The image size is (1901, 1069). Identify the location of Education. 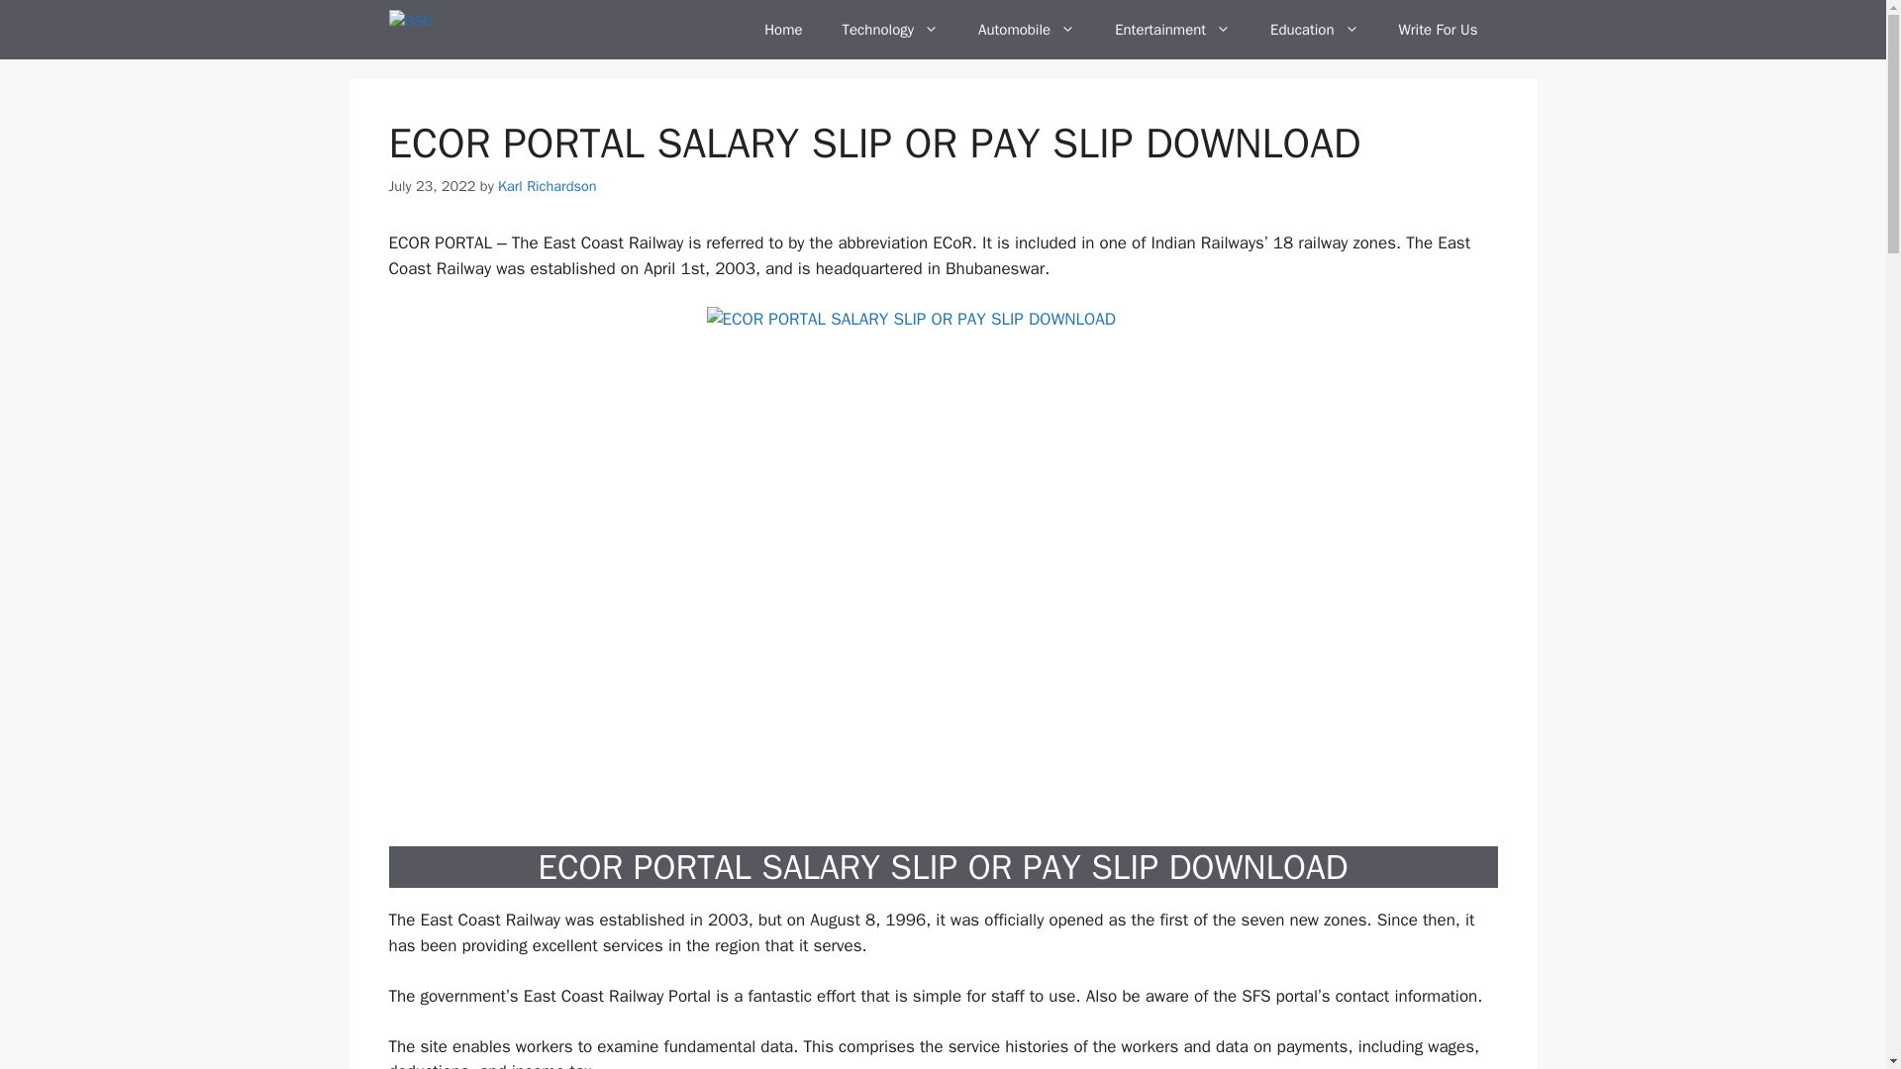
(1315, 30).